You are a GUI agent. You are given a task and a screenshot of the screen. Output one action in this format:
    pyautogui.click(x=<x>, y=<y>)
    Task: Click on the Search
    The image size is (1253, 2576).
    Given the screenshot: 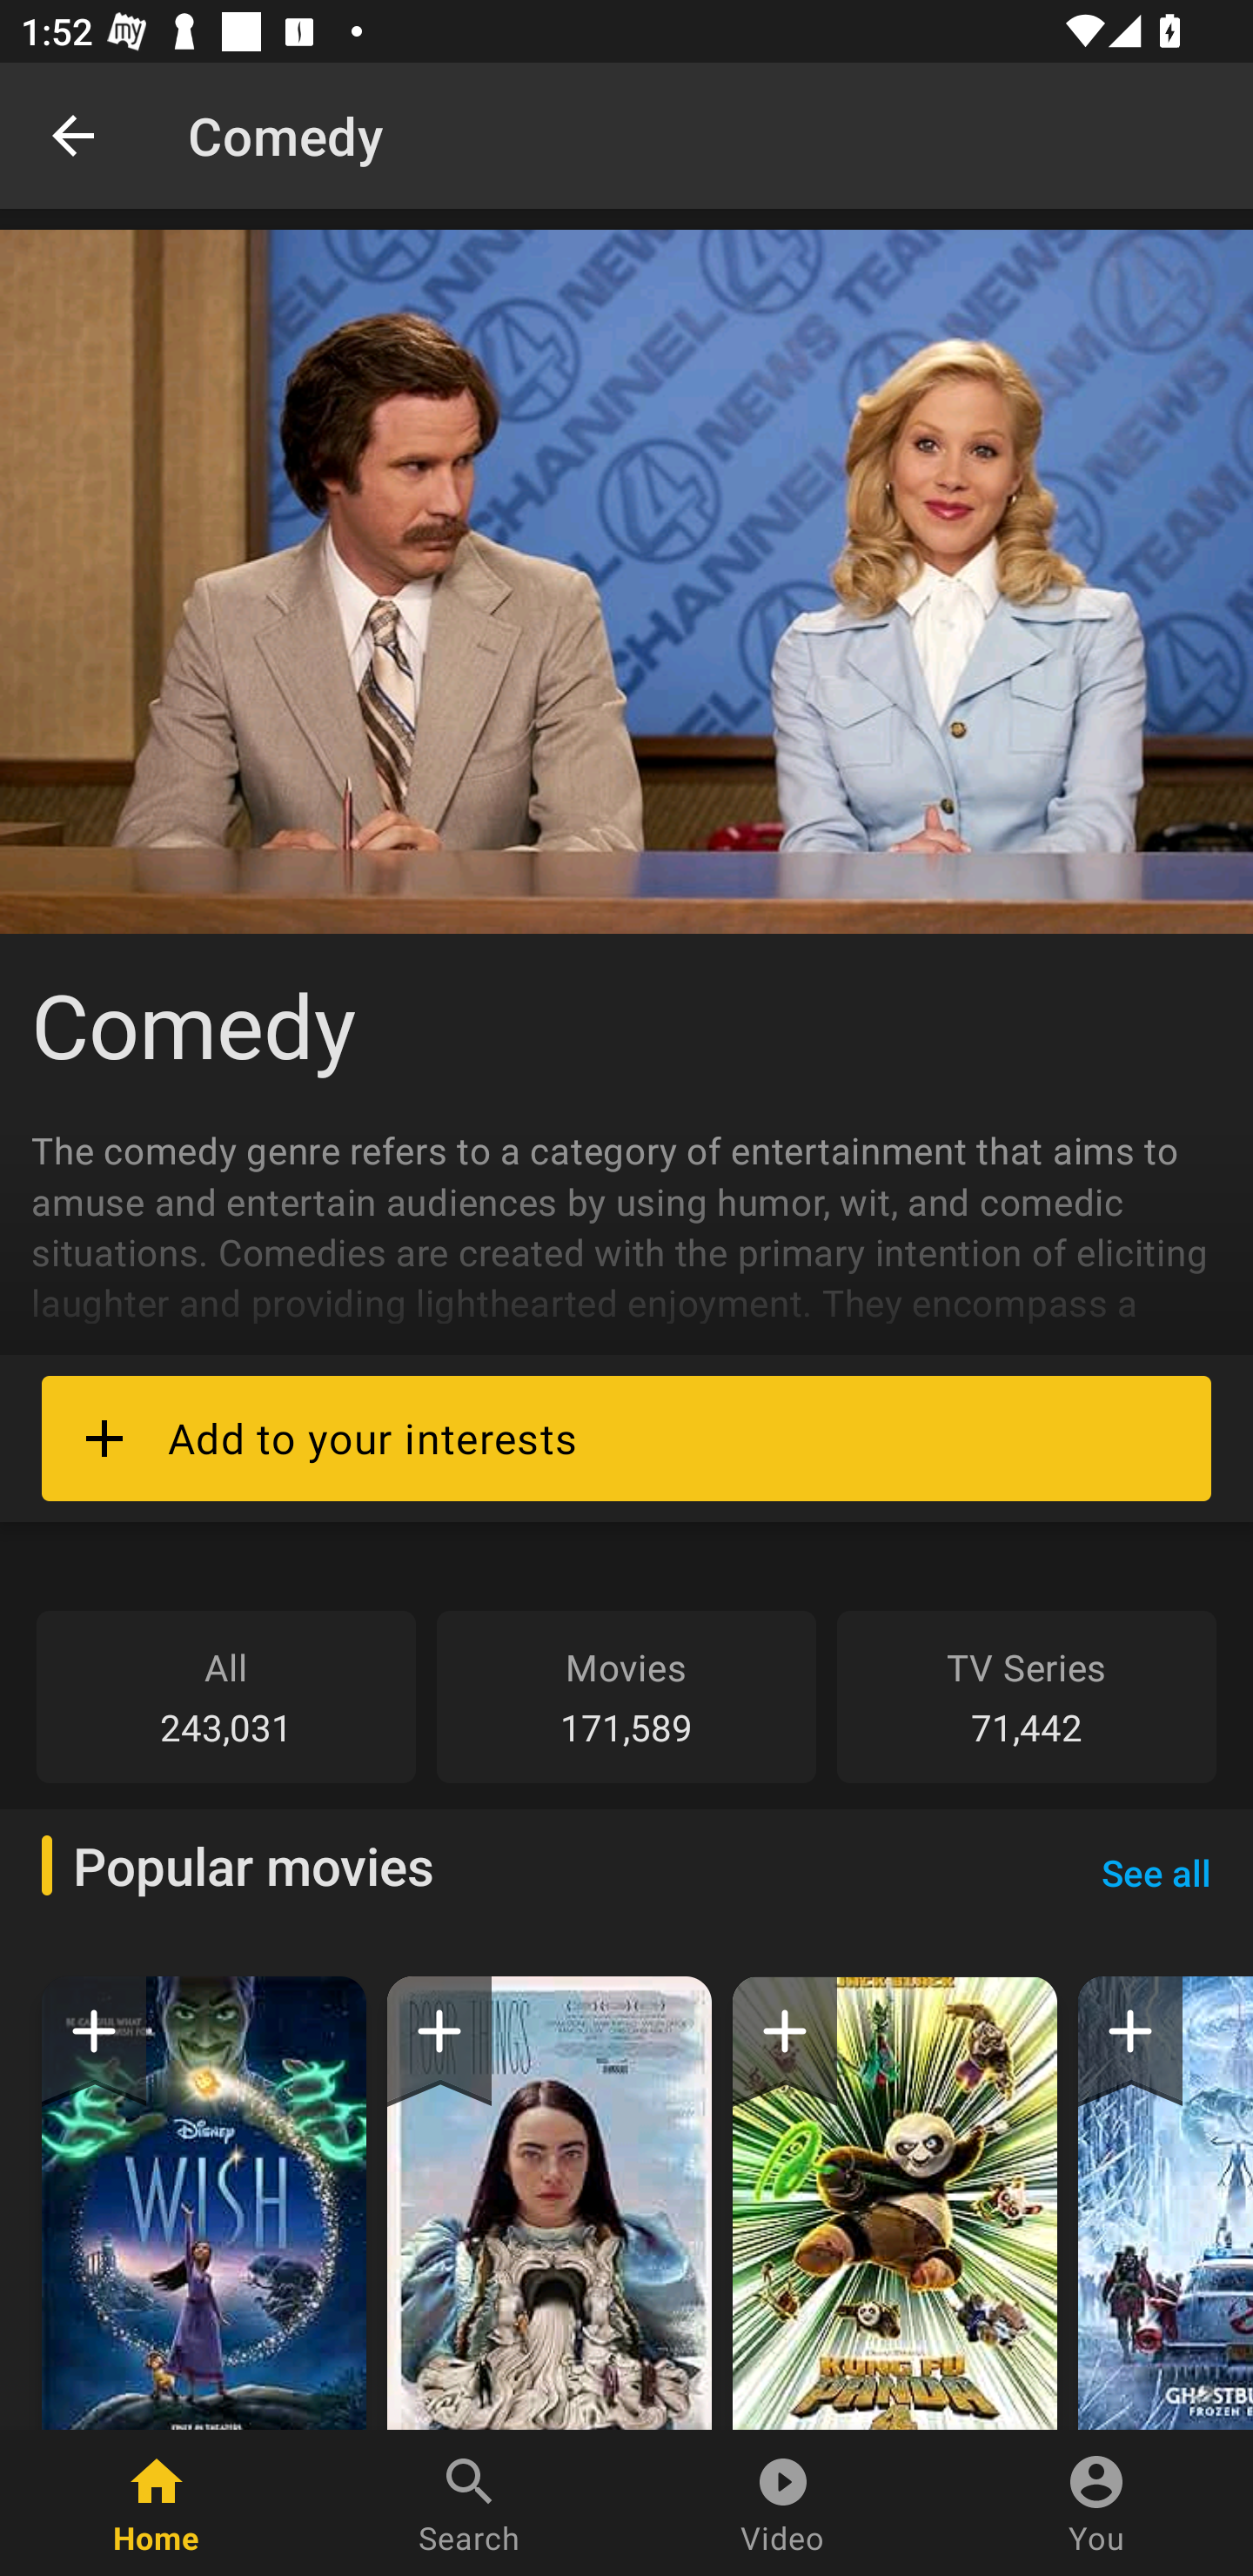 What is the action you would take?
    pyautogui.click(x=470, y=2503)
    